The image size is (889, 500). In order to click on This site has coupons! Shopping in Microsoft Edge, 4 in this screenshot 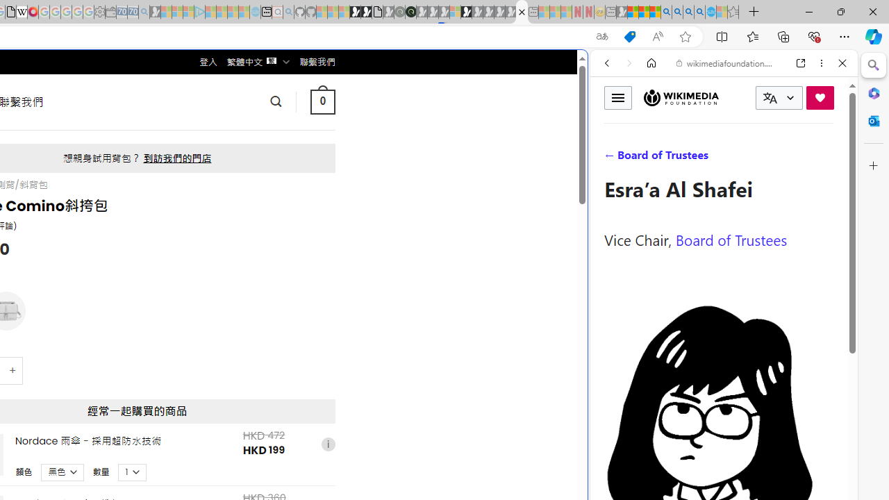, I will do `click(629, 37)`.